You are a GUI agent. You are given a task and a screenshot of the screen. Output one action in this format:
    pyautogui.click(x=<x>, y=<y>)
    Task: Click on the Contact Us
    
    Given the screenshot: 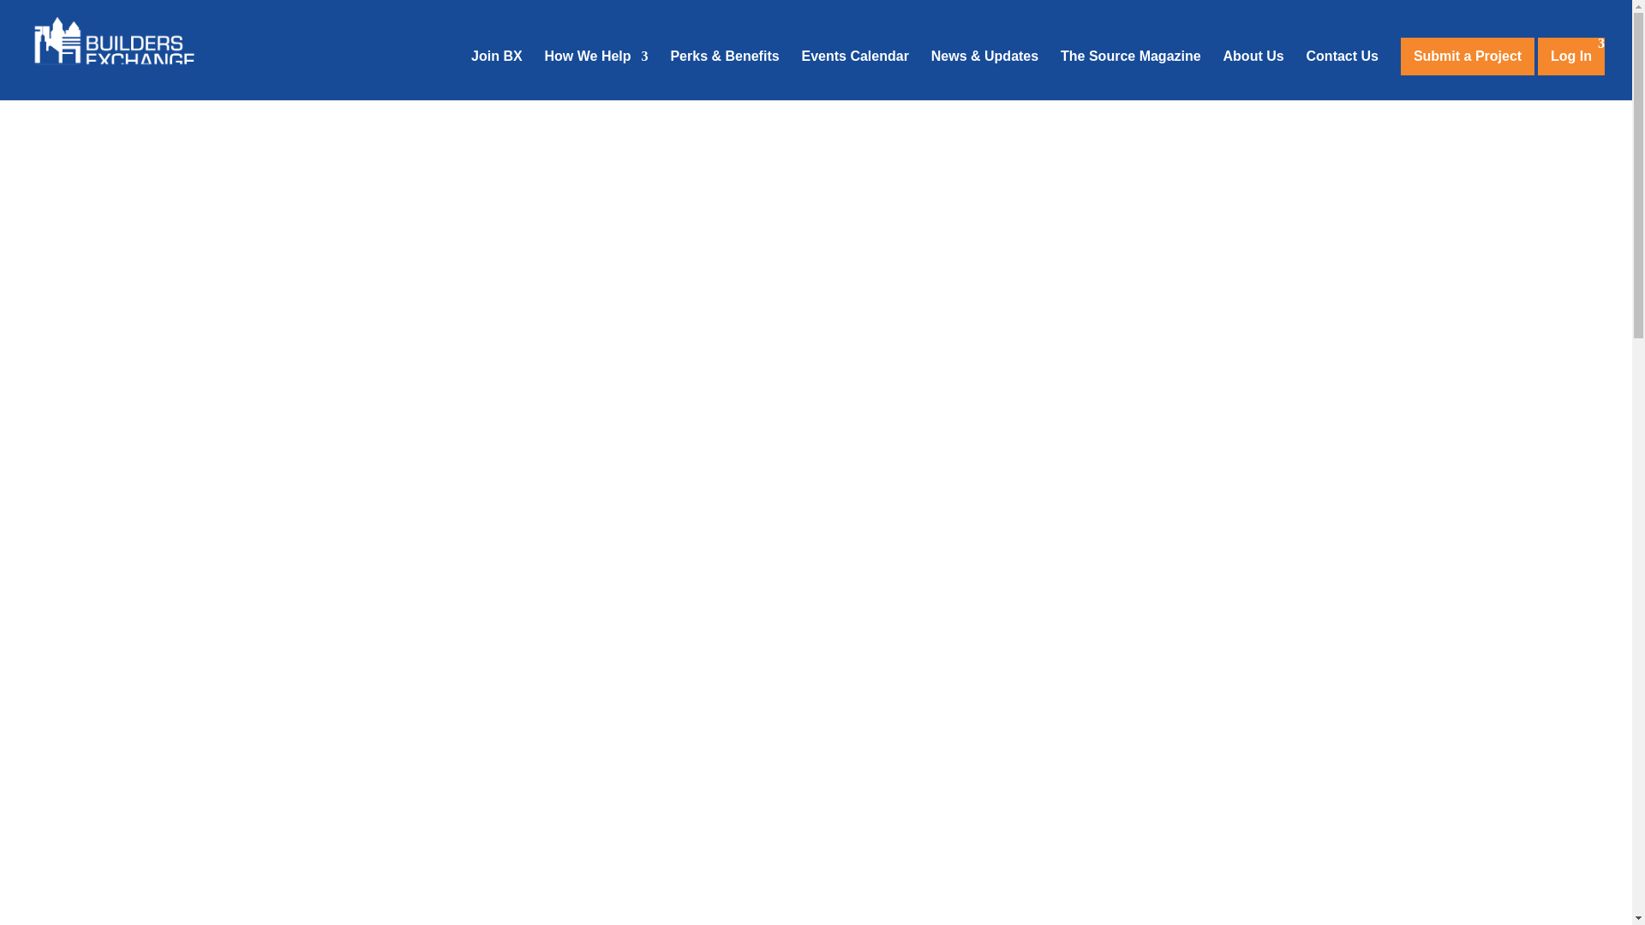 What is the action you would take?
    pyautogui.click(x=1342, y=75)
    